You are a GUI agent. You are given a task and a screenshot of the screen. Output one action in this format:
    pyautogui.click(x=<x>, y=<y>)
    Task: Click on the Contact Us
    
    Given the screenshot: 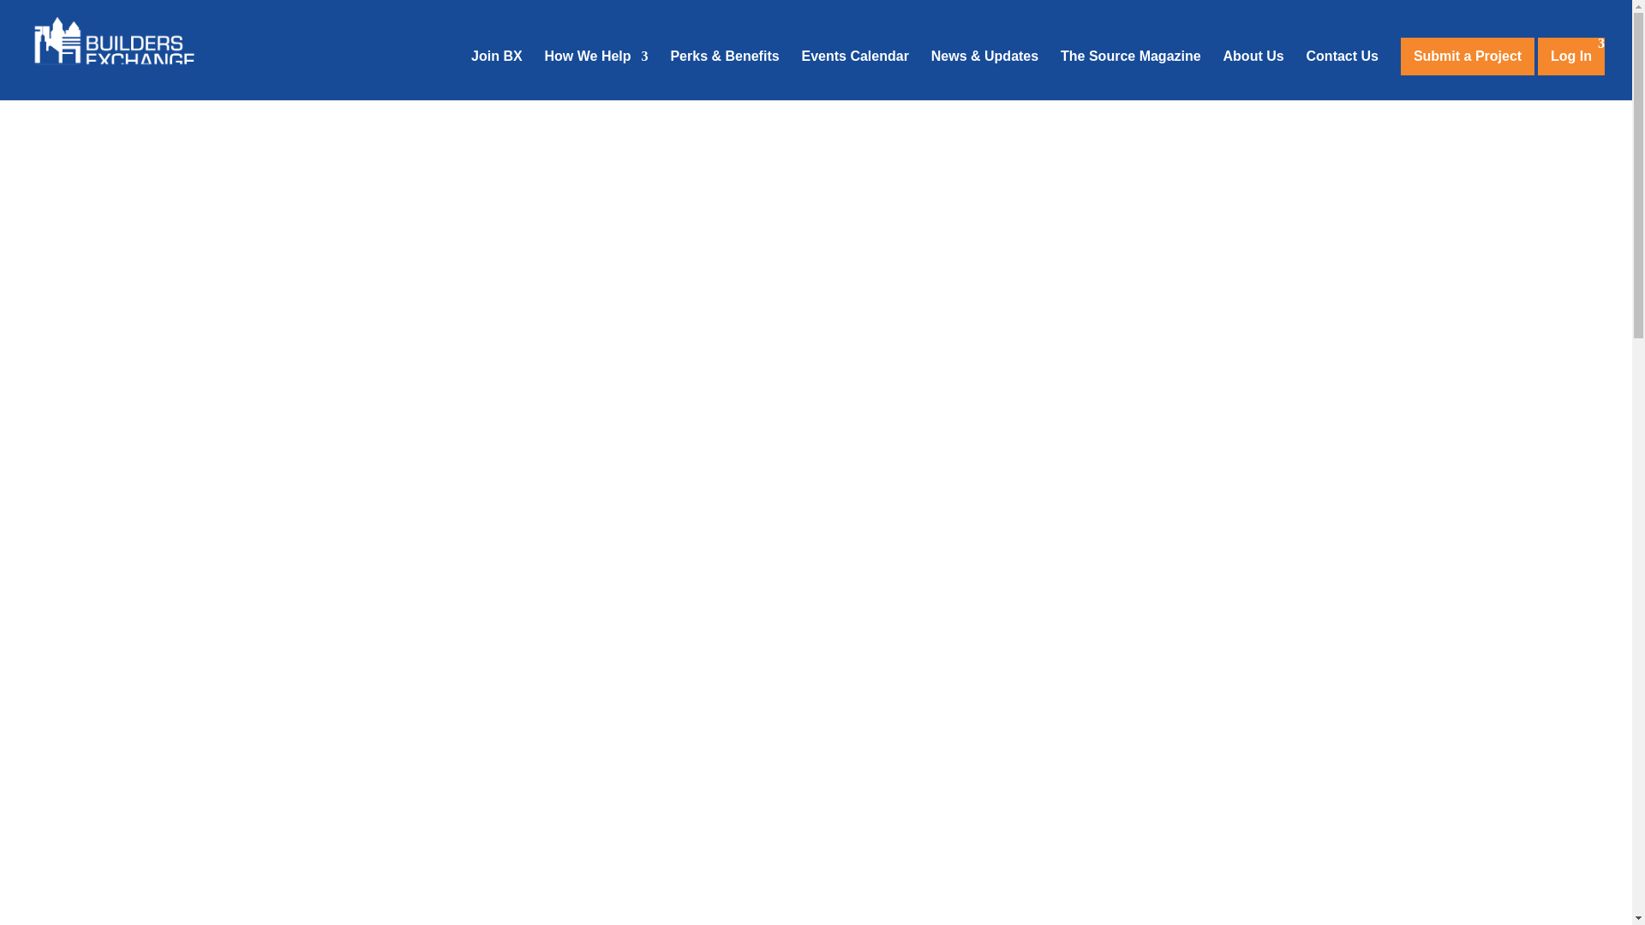 What is the action you would take?
    pyautogui.click(x=1342, y=75)
    